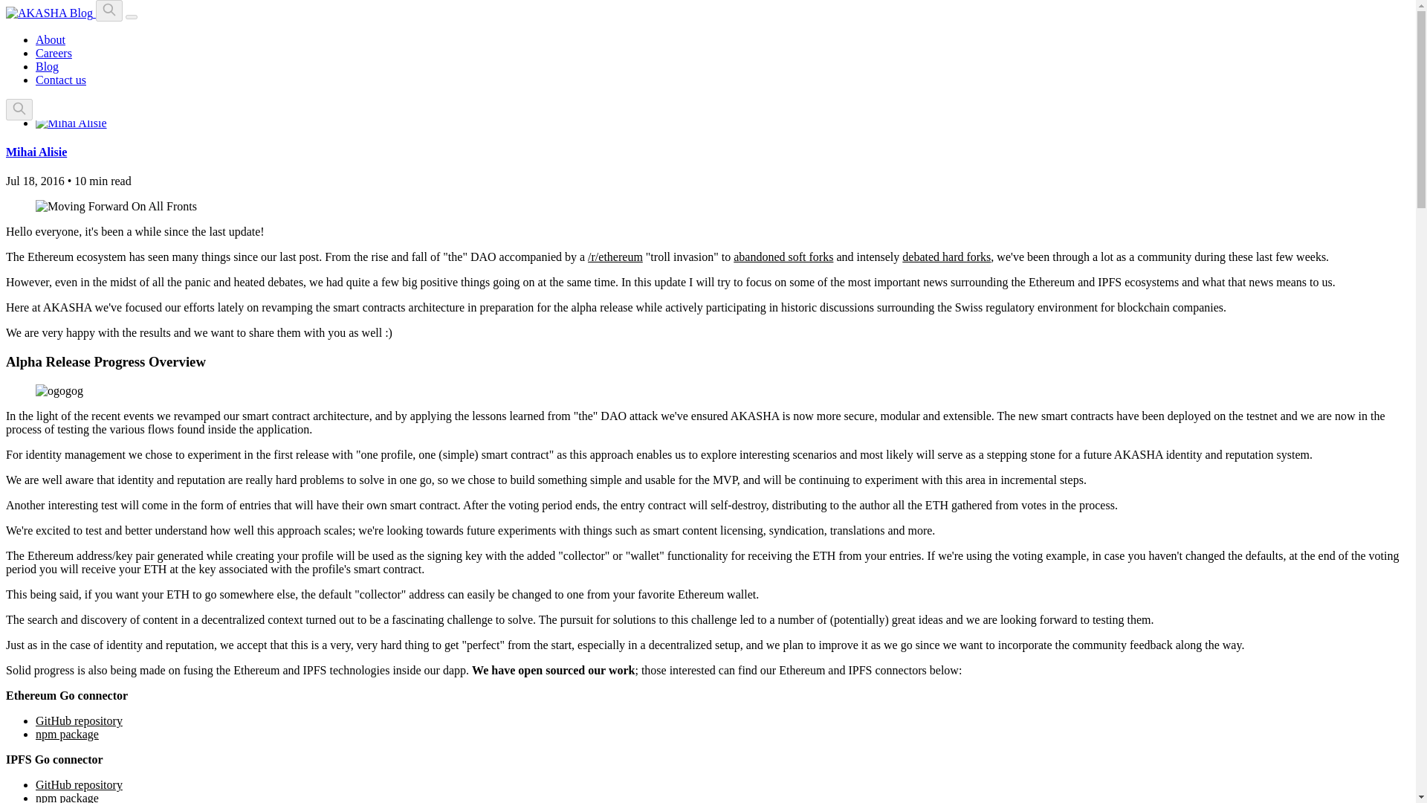  I want to click on Blog, so click(47, 67).